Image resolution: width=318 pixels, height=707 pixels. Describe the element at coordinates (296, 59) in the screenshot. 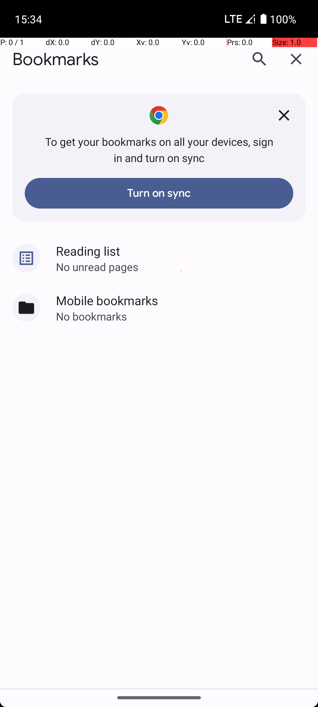

I see `Close dialog` at that location.